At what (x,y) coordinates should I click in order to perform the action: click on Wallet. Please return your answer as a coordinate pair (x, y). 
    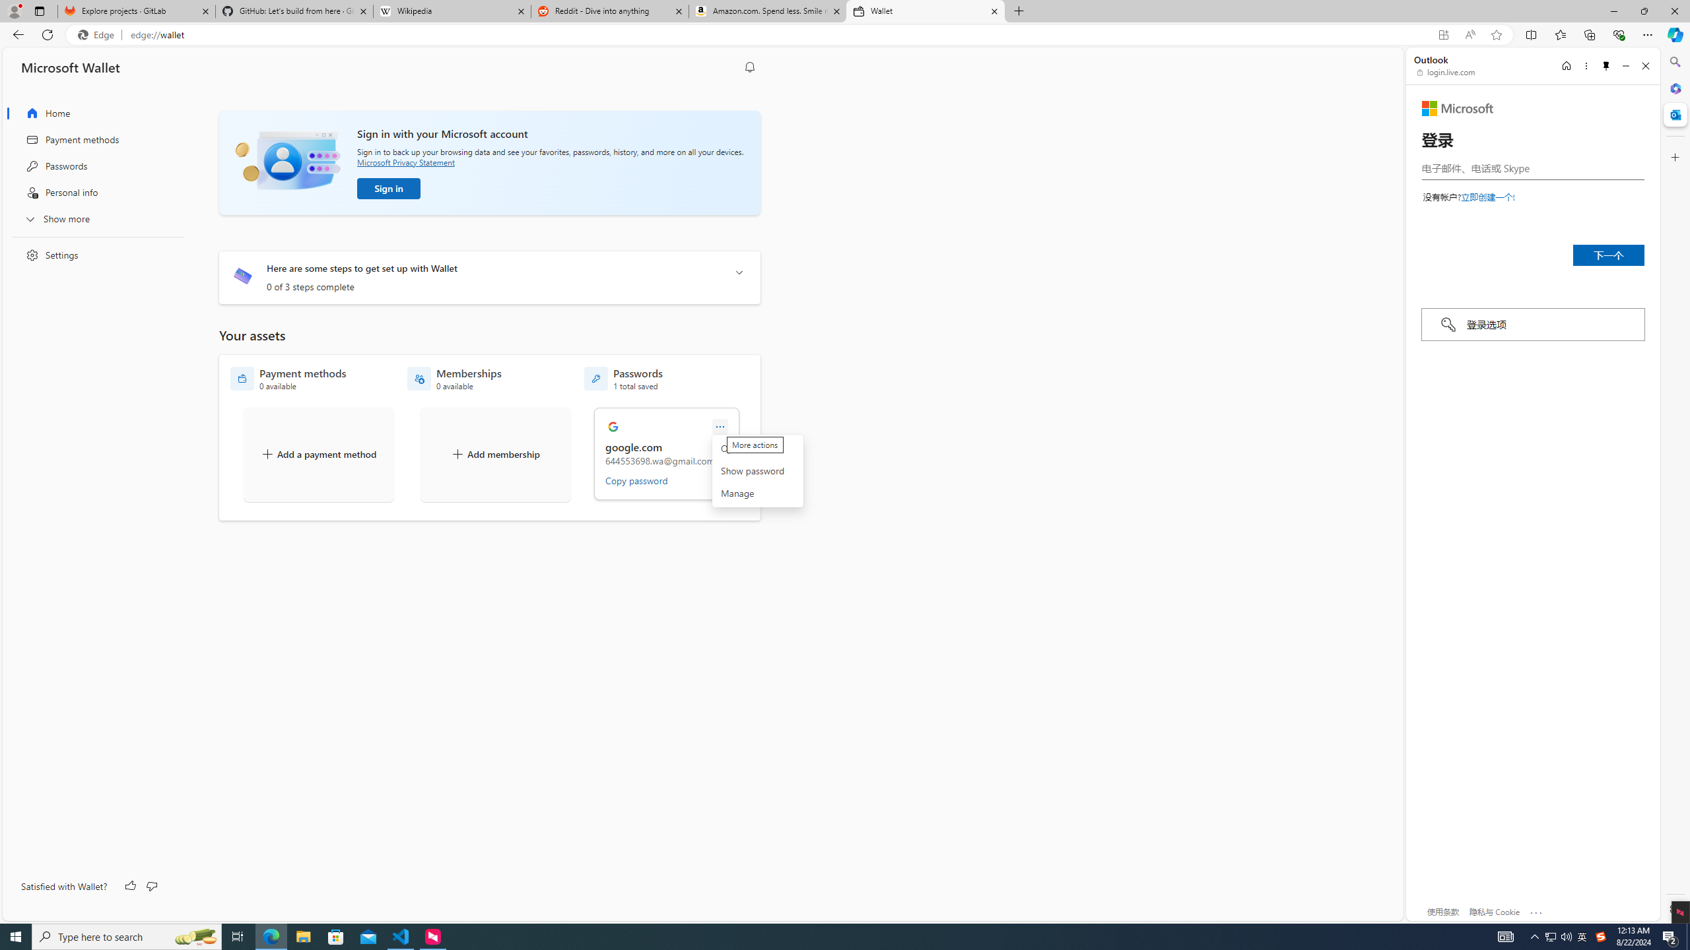
    Looking at the image, I should click on (926, 11).